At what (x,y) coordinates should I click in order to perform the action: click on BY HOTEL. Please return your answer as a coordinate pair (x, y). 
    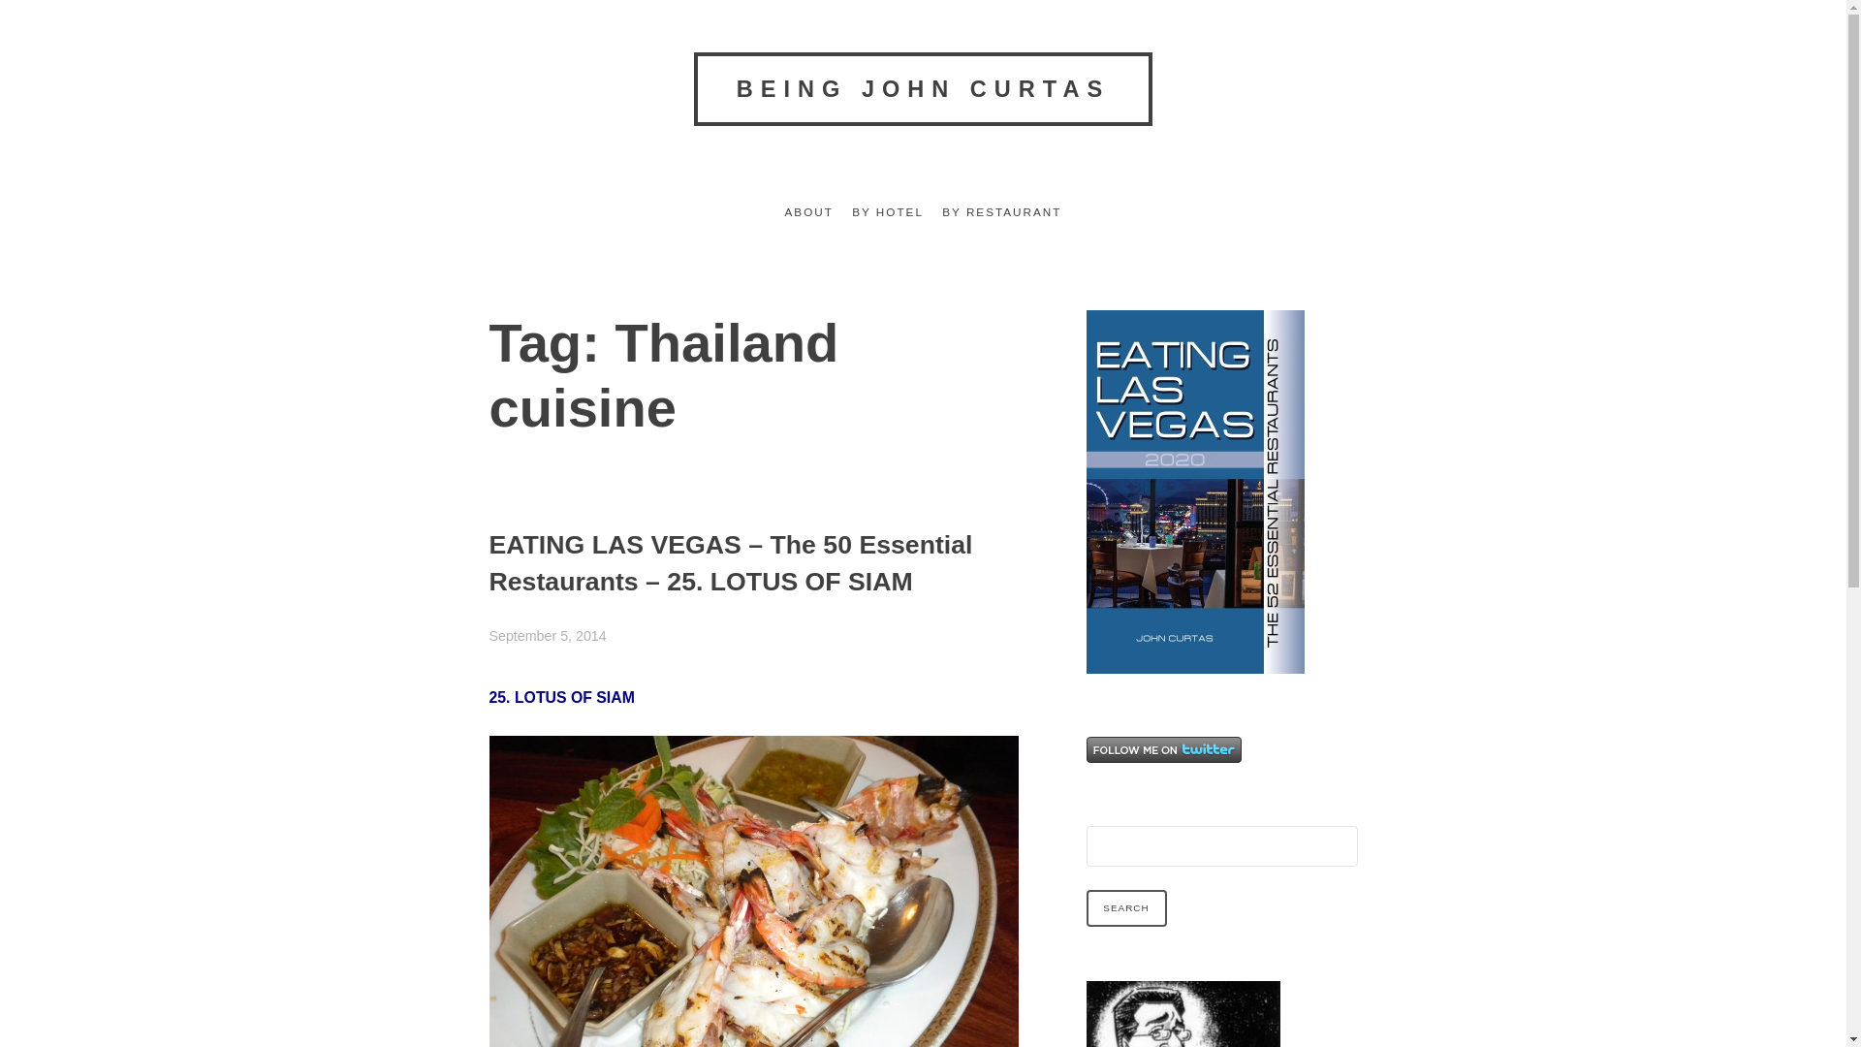
    Looking at the image, I should click on (888, 212).